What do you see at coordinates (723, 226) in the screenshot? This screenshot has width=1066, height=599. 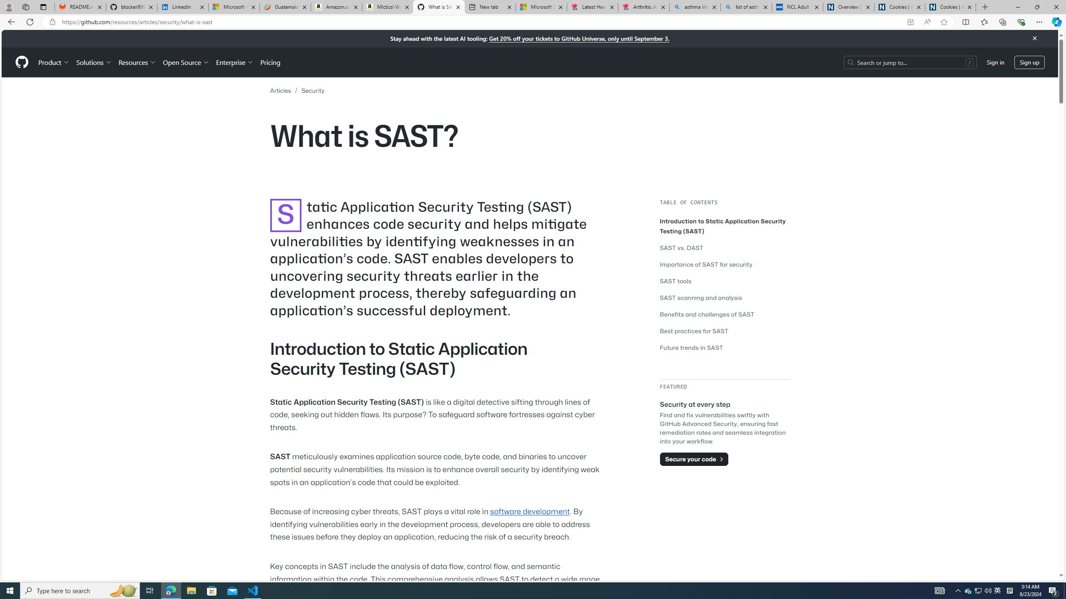 I see `Introduction to Static Application Security Testing (SAST)` at bounding box center [723, 226].